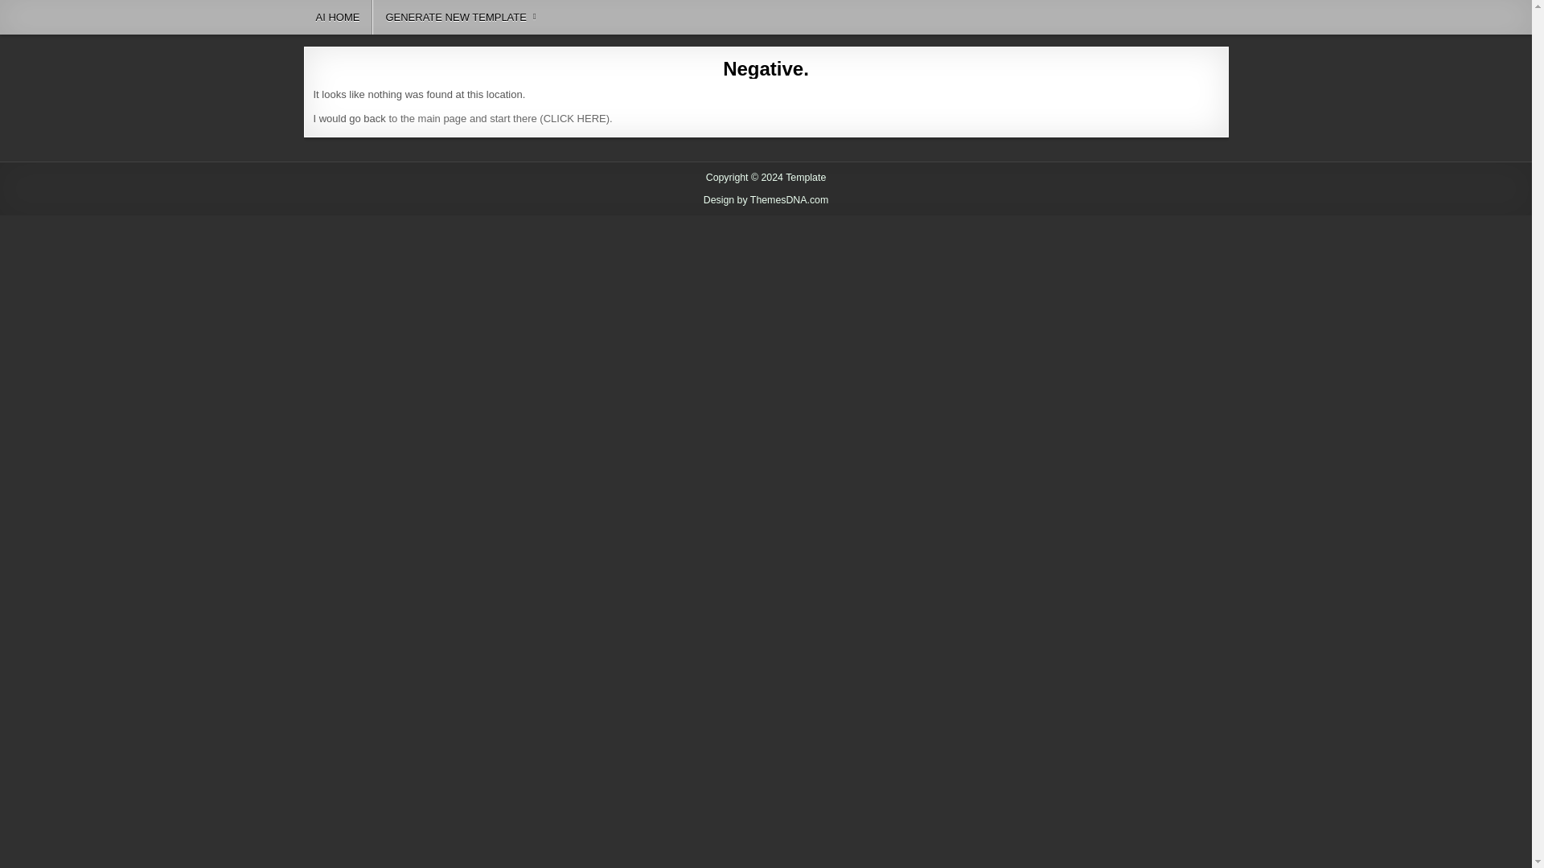 This screenshot has width=1544, height=868. Describe the element at coordinates (766, 199) in the screenshot. I see `Design by ThemesDNA.com` at that location.